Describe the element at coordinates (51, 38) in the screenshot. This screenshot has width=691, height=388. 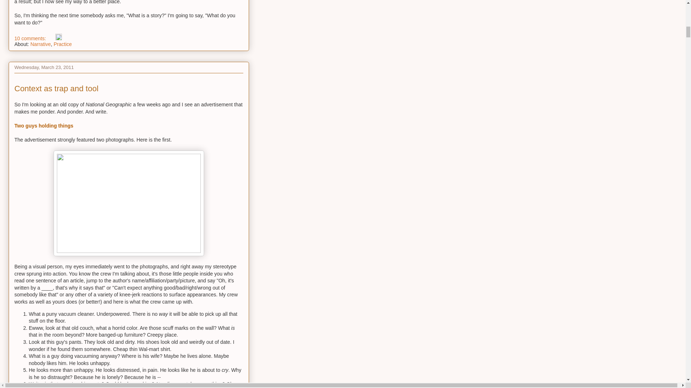
I see `Email Post` at that location.